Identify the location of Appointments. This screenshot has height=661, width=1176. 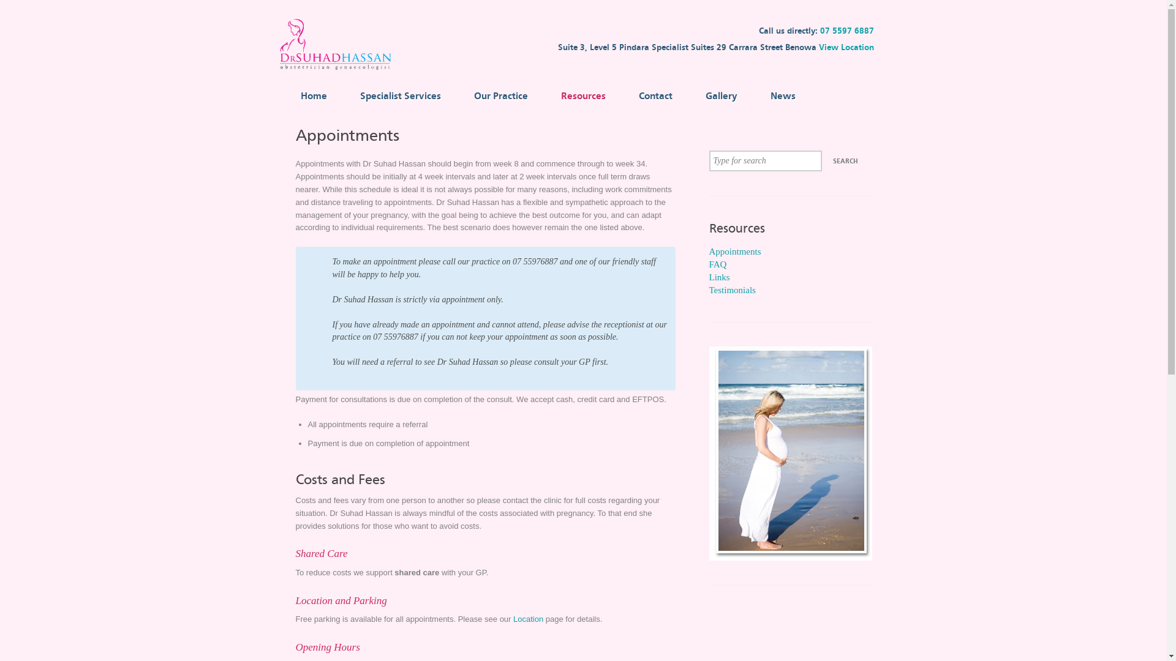
(735, 252).